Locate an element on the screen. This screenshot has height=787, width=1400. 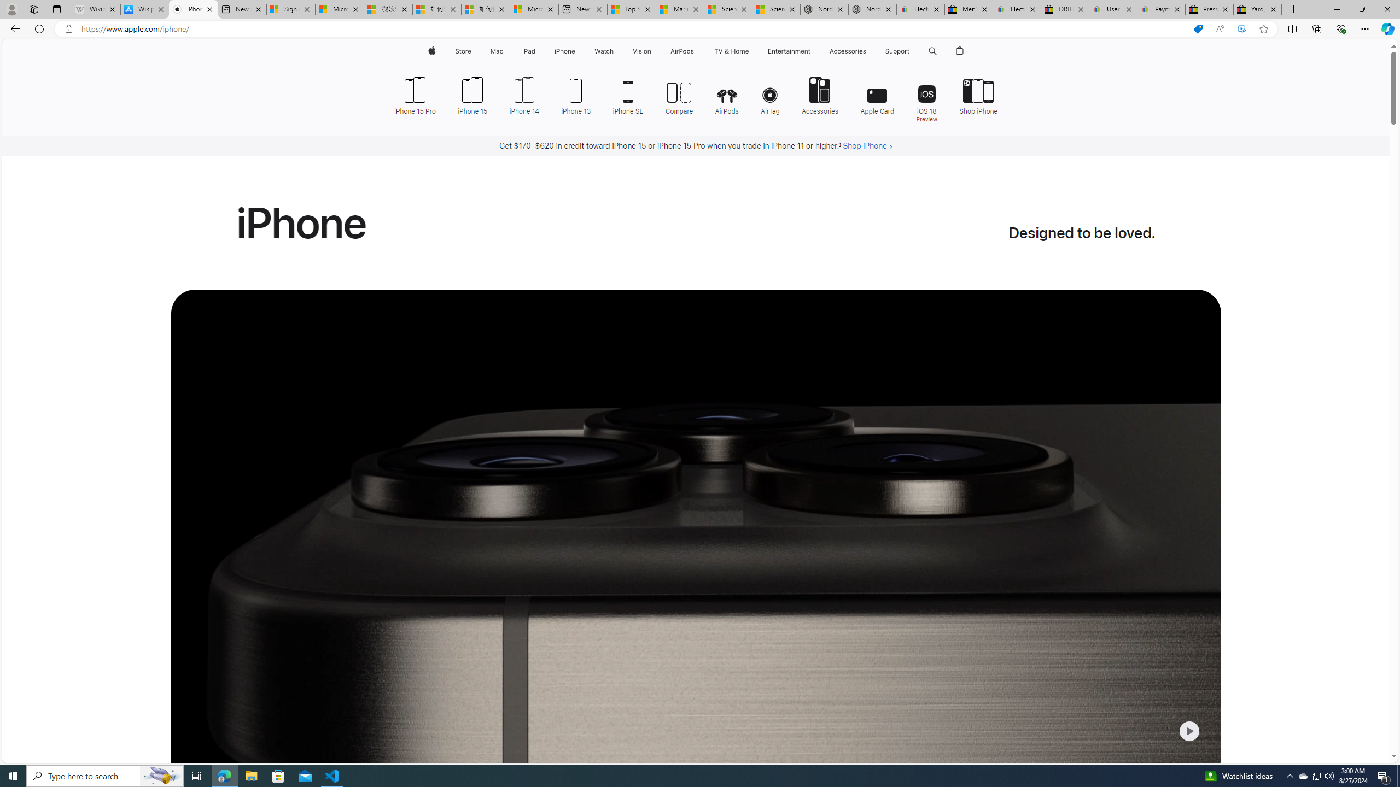
Accessories is located at coordinates (820, 95).